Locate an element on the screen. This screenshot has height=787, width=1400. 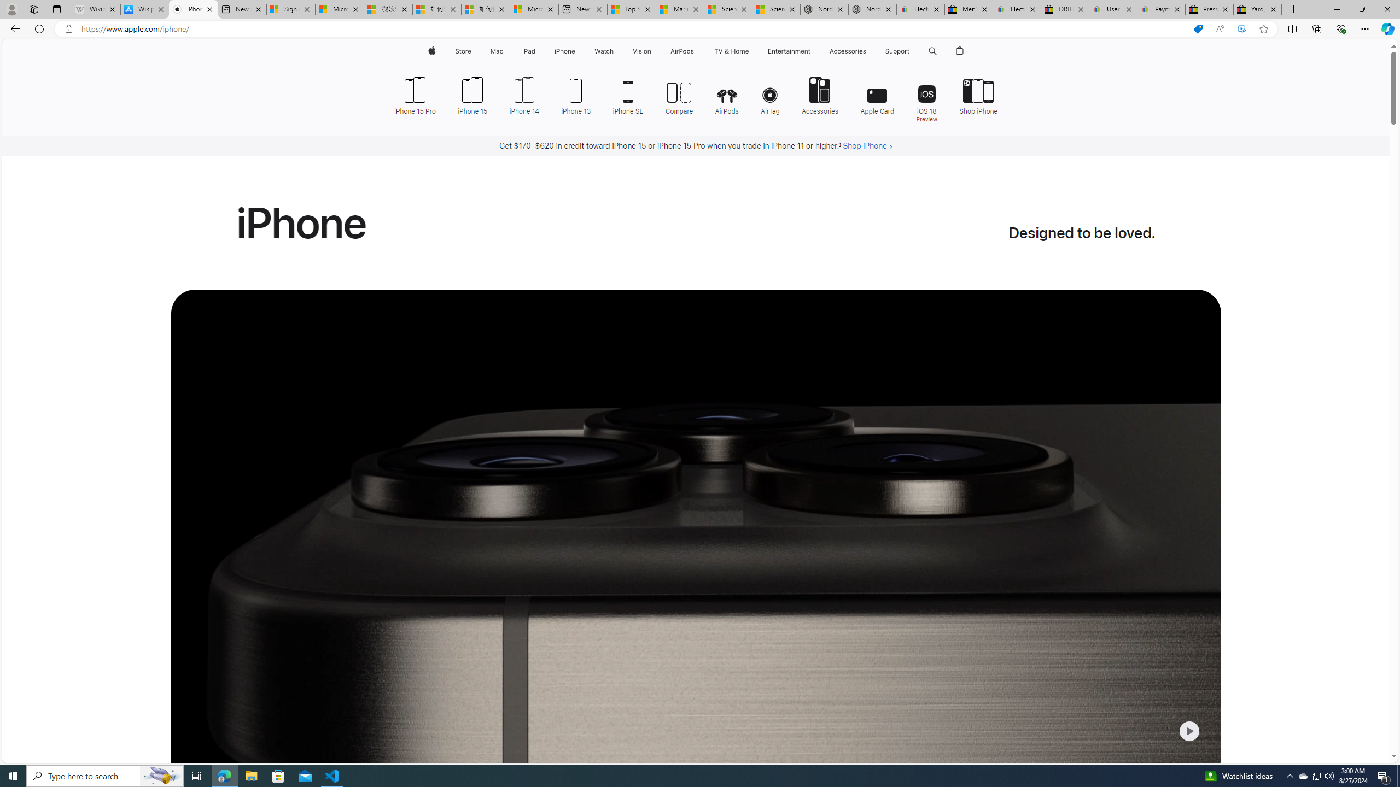
Accessories is located at coordinates (820, 95).